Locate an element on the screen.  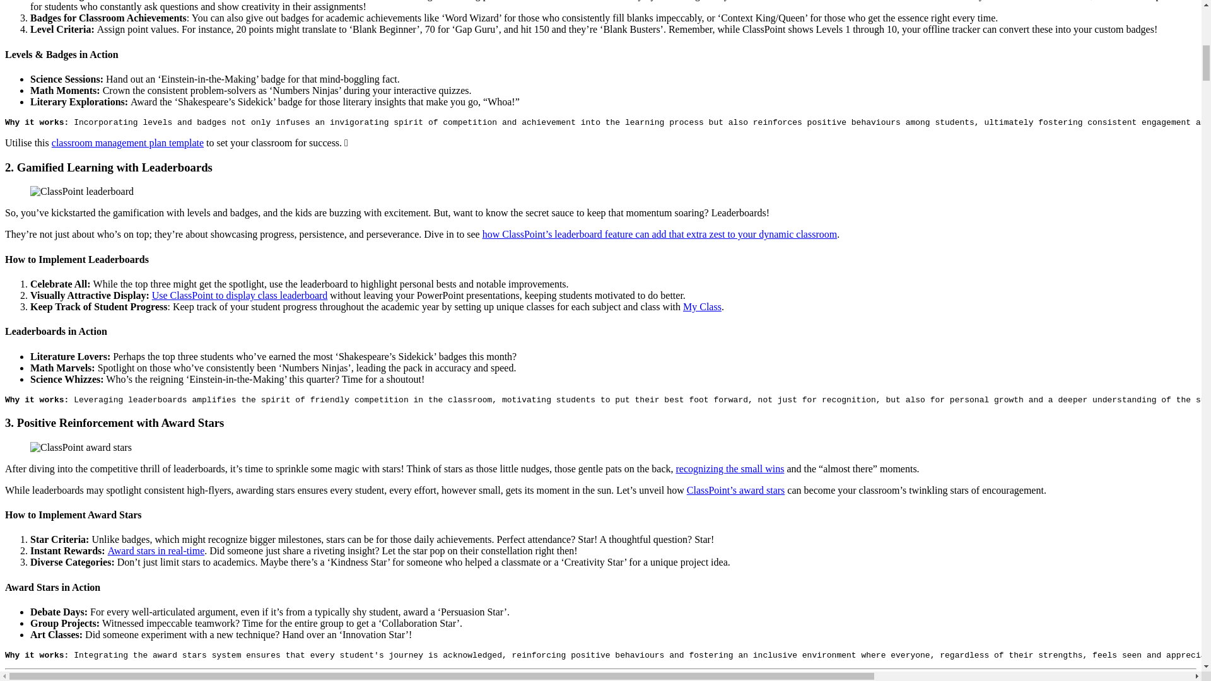
My Class is located at coordinates (702, 306).